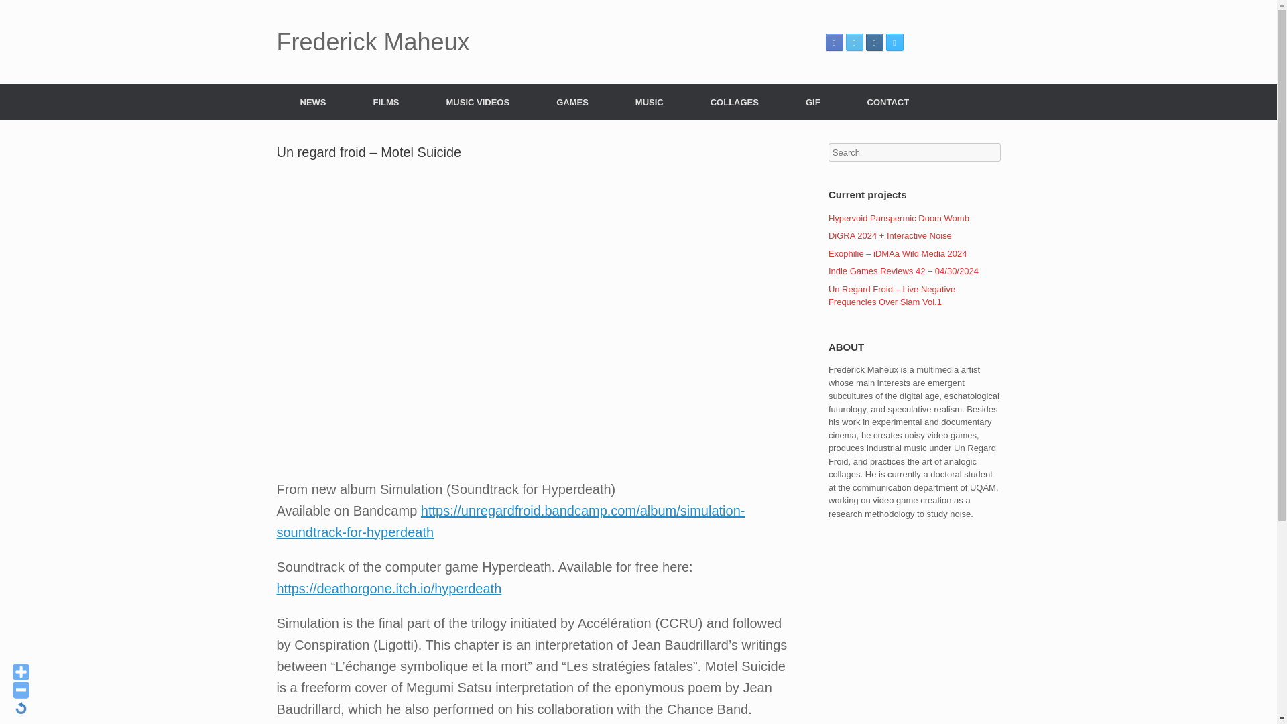 This screenshot has height=724, width=1287. What do you see at coordinates (373, 42) in the screenshot?
I see `Frederick Maheux` at bounding box center [373, 42].